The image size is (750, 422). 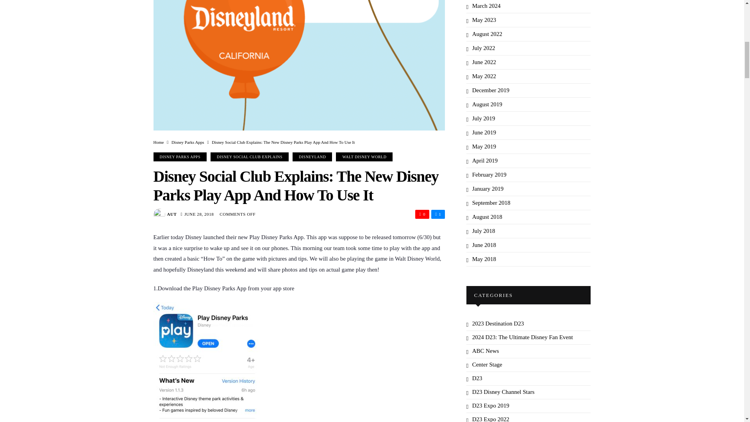 What do you see at coordinates (172, 214) in the screenshot?
I see `AUT` at bounding box center [172, 214].